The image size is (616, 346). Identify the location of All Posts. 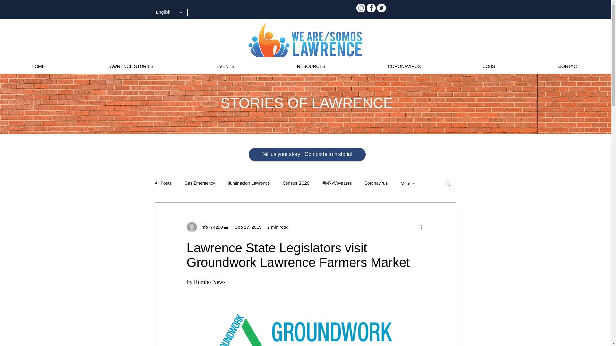
(163, 183).